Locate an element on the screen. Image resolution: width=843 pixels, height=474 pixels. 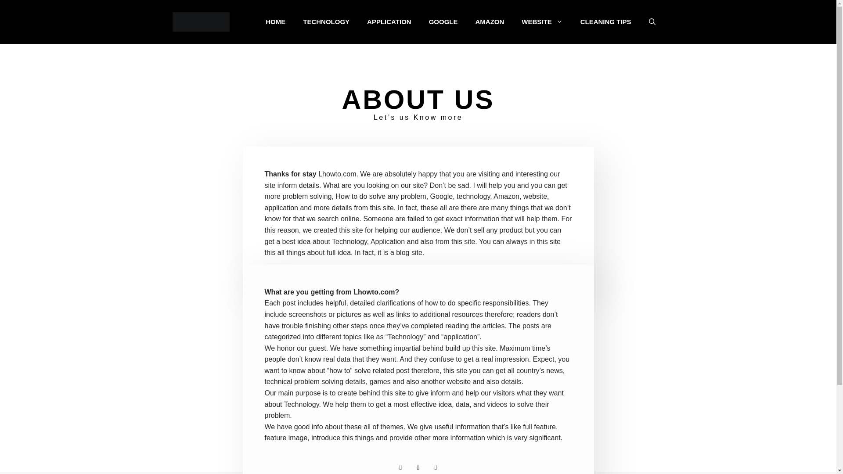
CLEANING TIPS is located at coordinates (605, 22).